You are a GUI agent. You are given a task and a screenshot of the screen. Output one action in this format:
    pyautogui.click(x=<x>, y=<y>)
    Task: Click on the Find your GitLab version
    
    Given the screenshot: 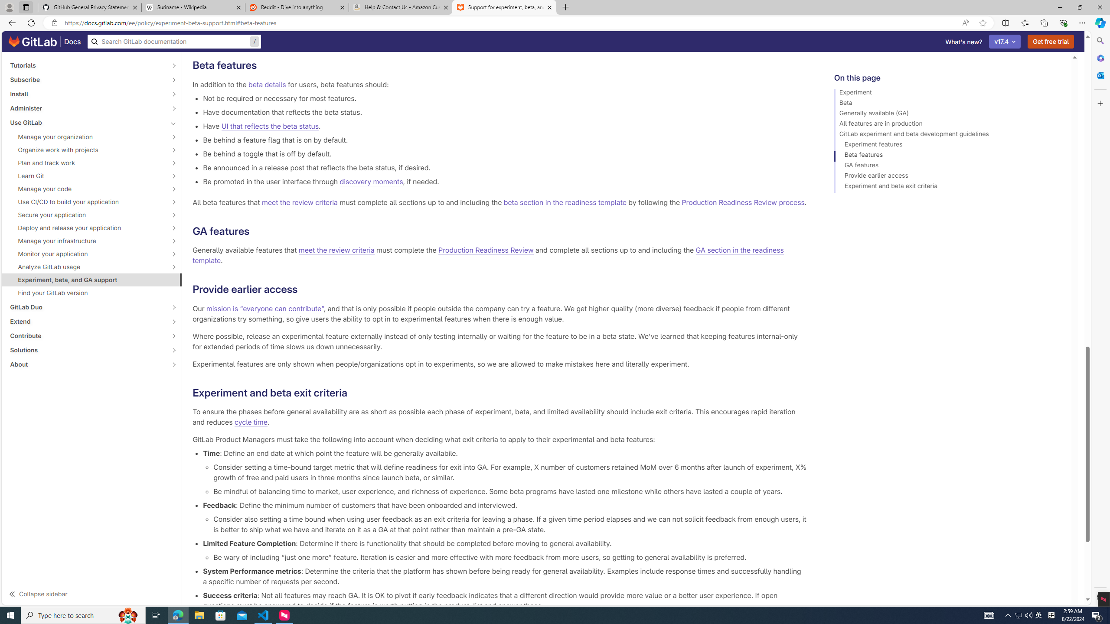 What is the action you would take?
    pyautogui.click(x=92, y=293)
    